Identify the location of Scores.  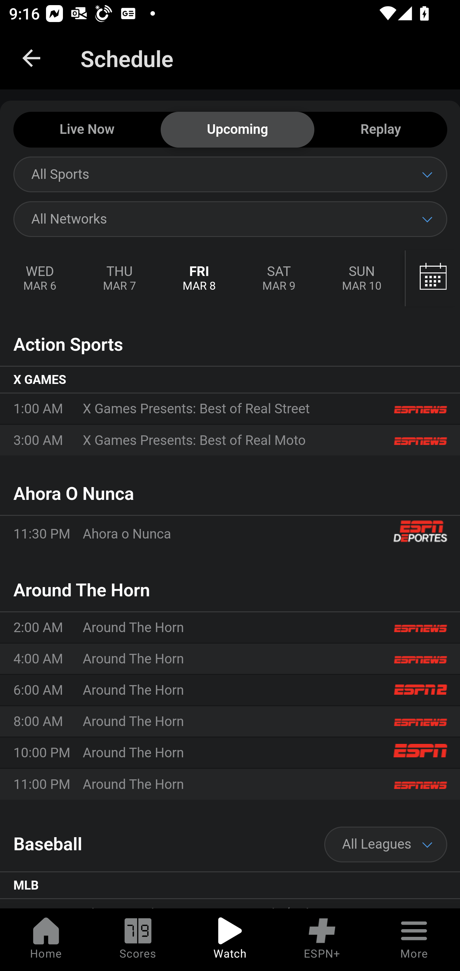
(138, 940).